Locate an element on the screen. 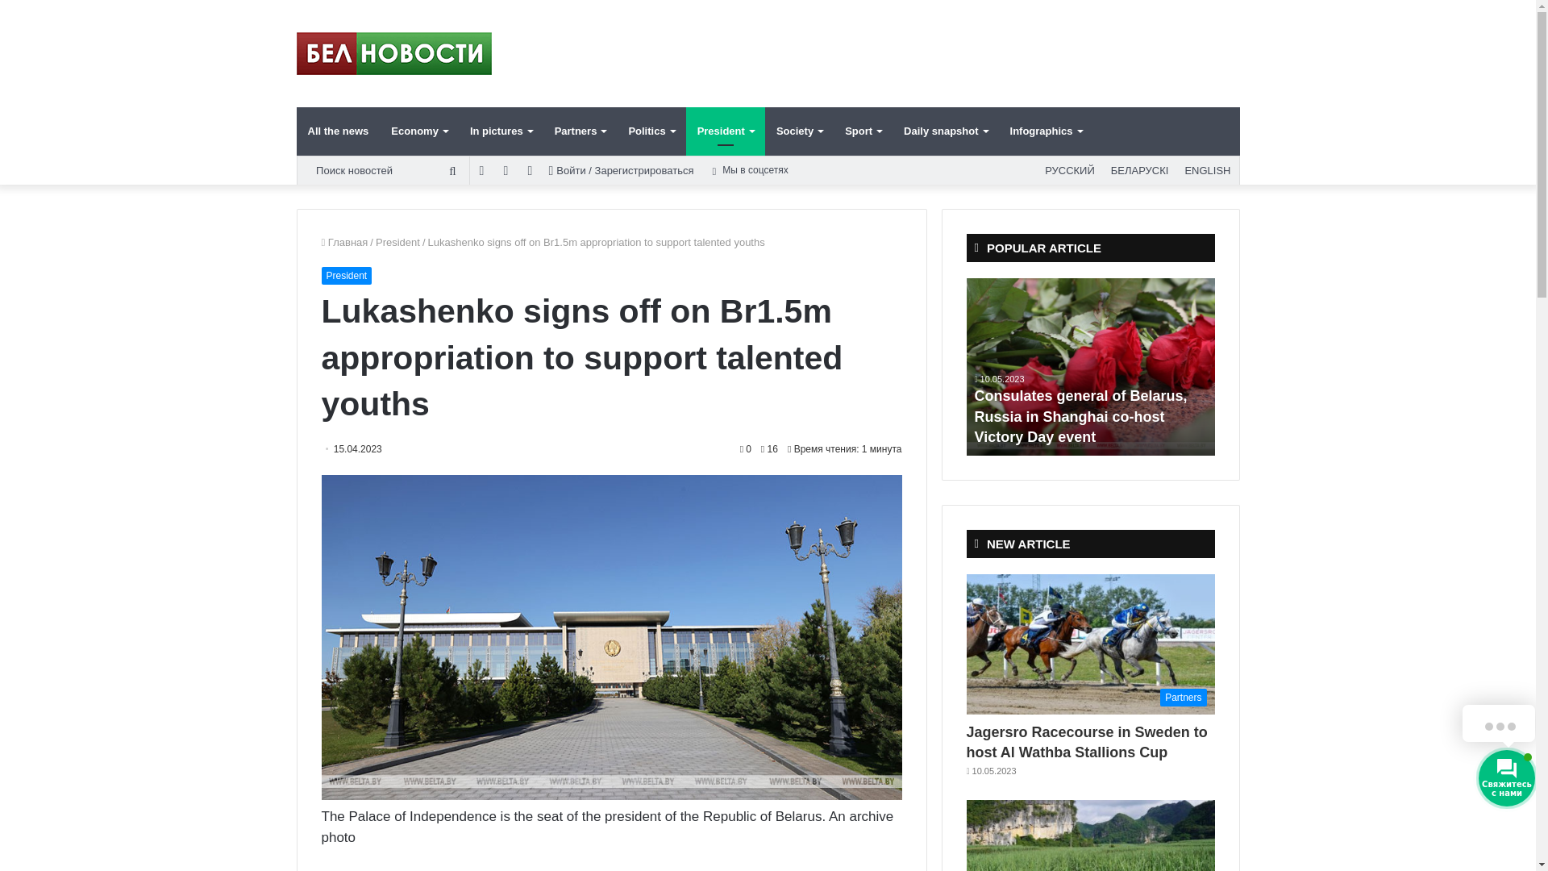 The width and height of the screenshot is (1548, 871). Society is located at coordinates (799, 131).